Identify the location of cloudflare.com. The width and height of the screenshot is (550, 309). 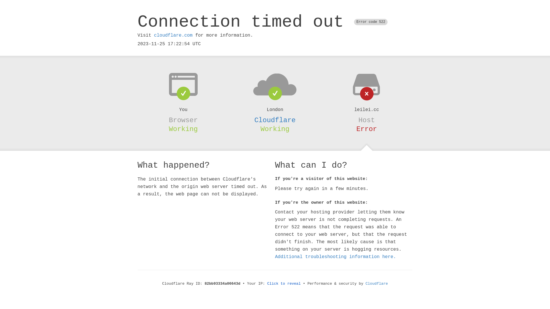
(173, 35).